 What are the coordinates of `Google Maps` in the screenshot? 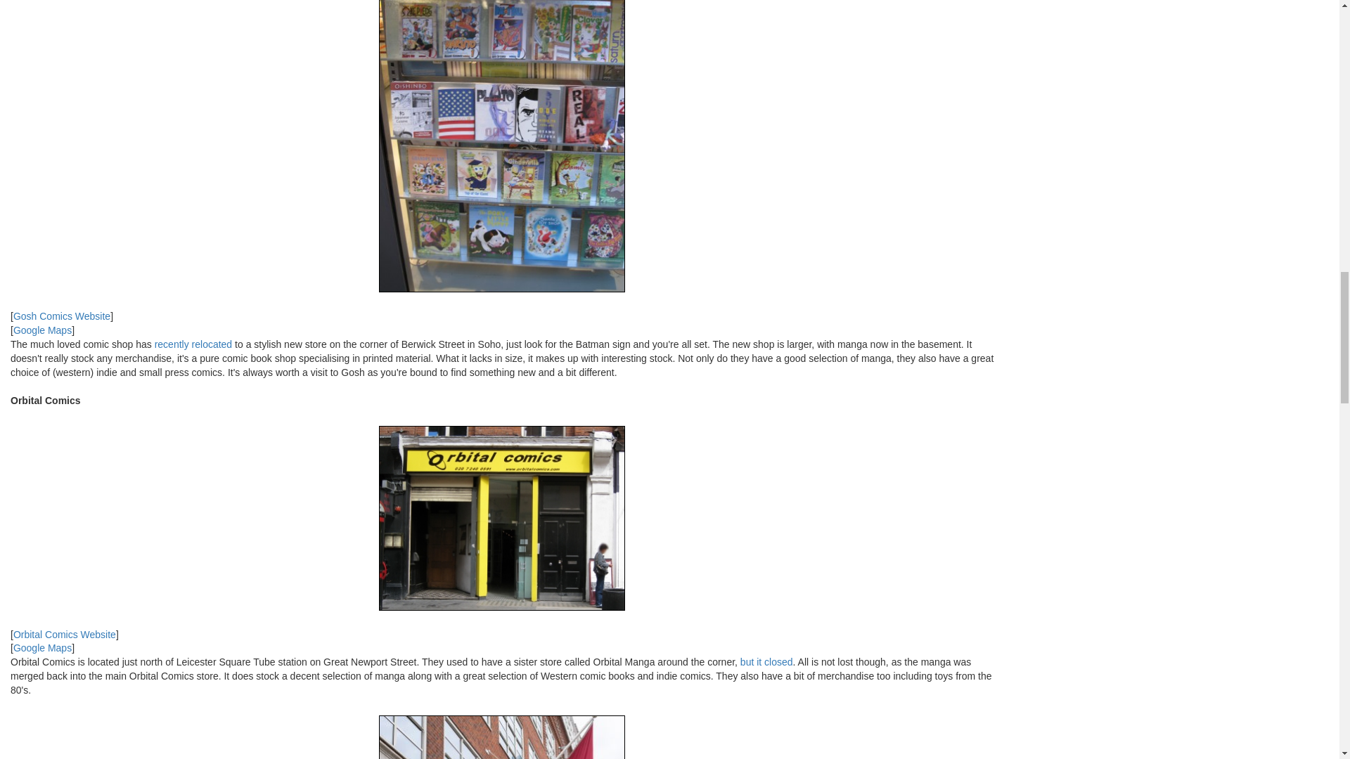 It's located at (42, 330).